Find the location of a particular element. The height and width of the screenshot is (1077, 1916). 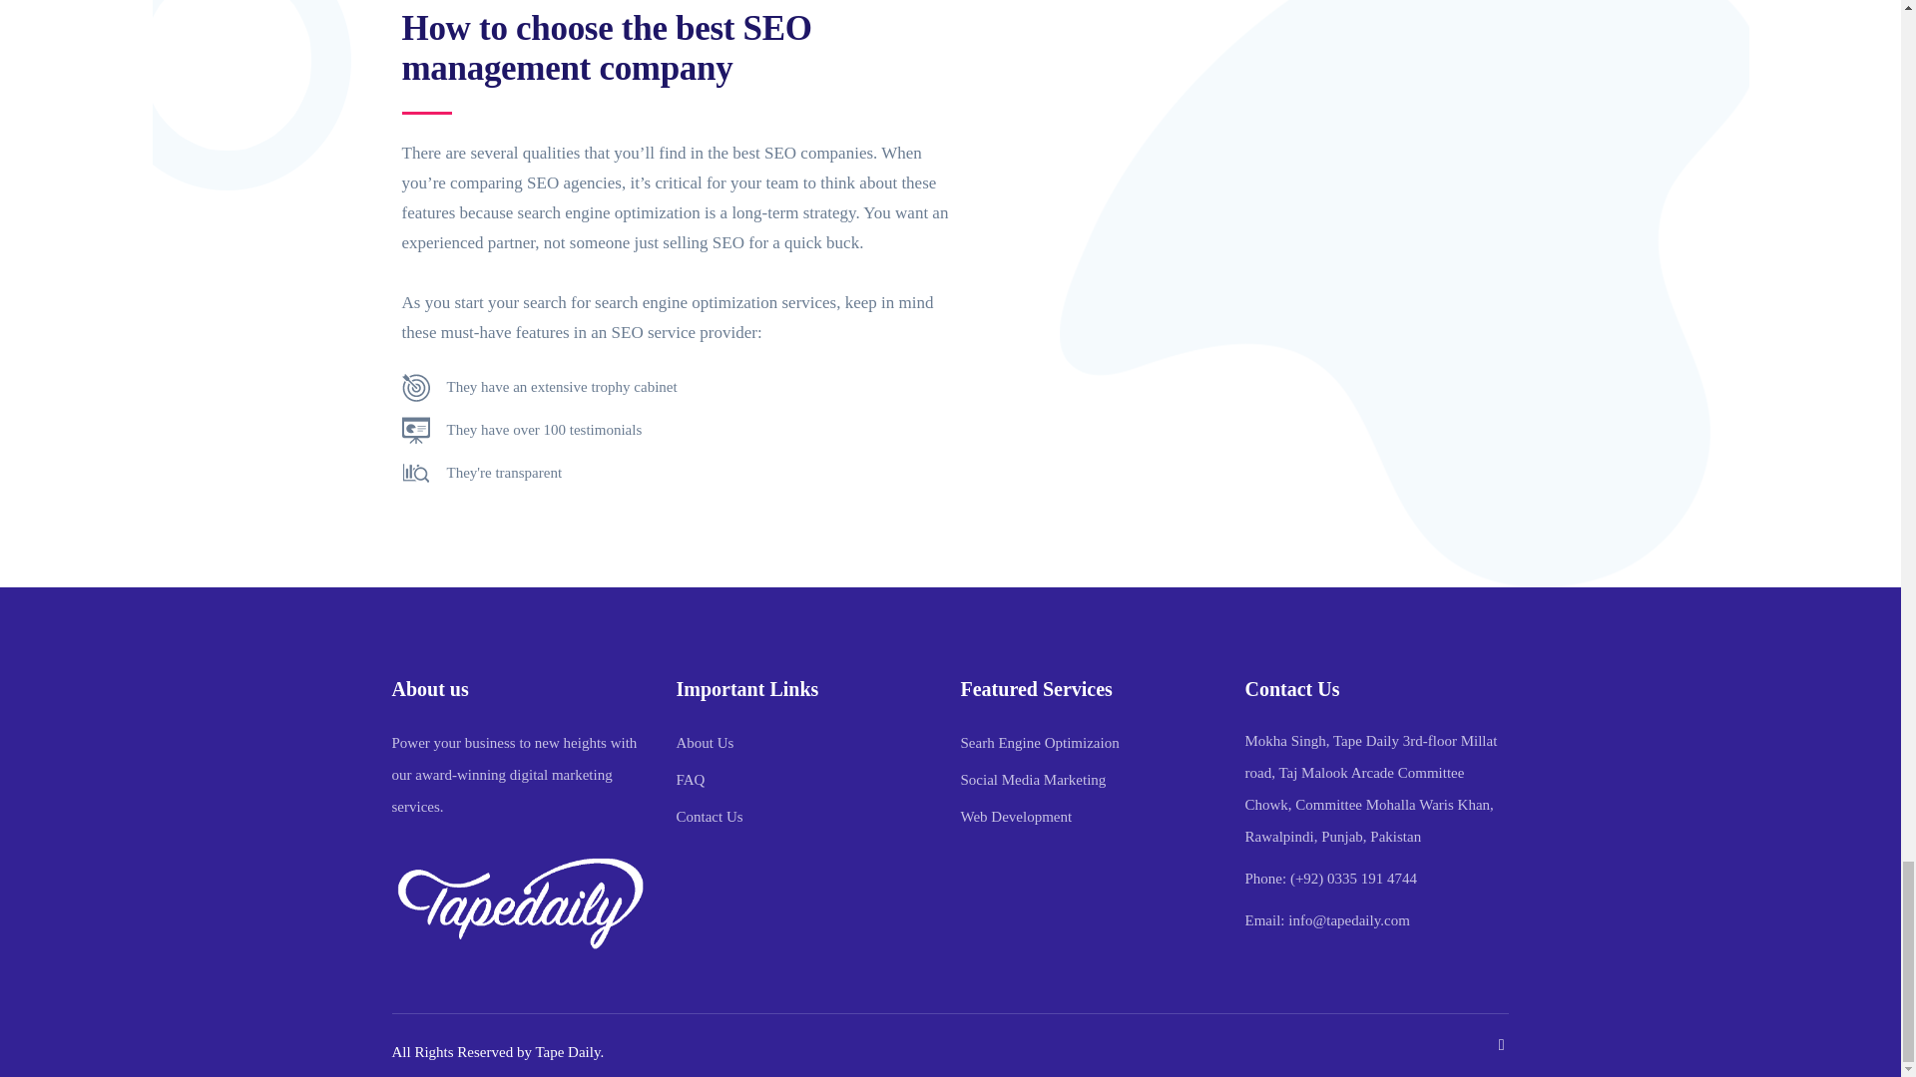

Web Development is located at coordinates (1015, 817).